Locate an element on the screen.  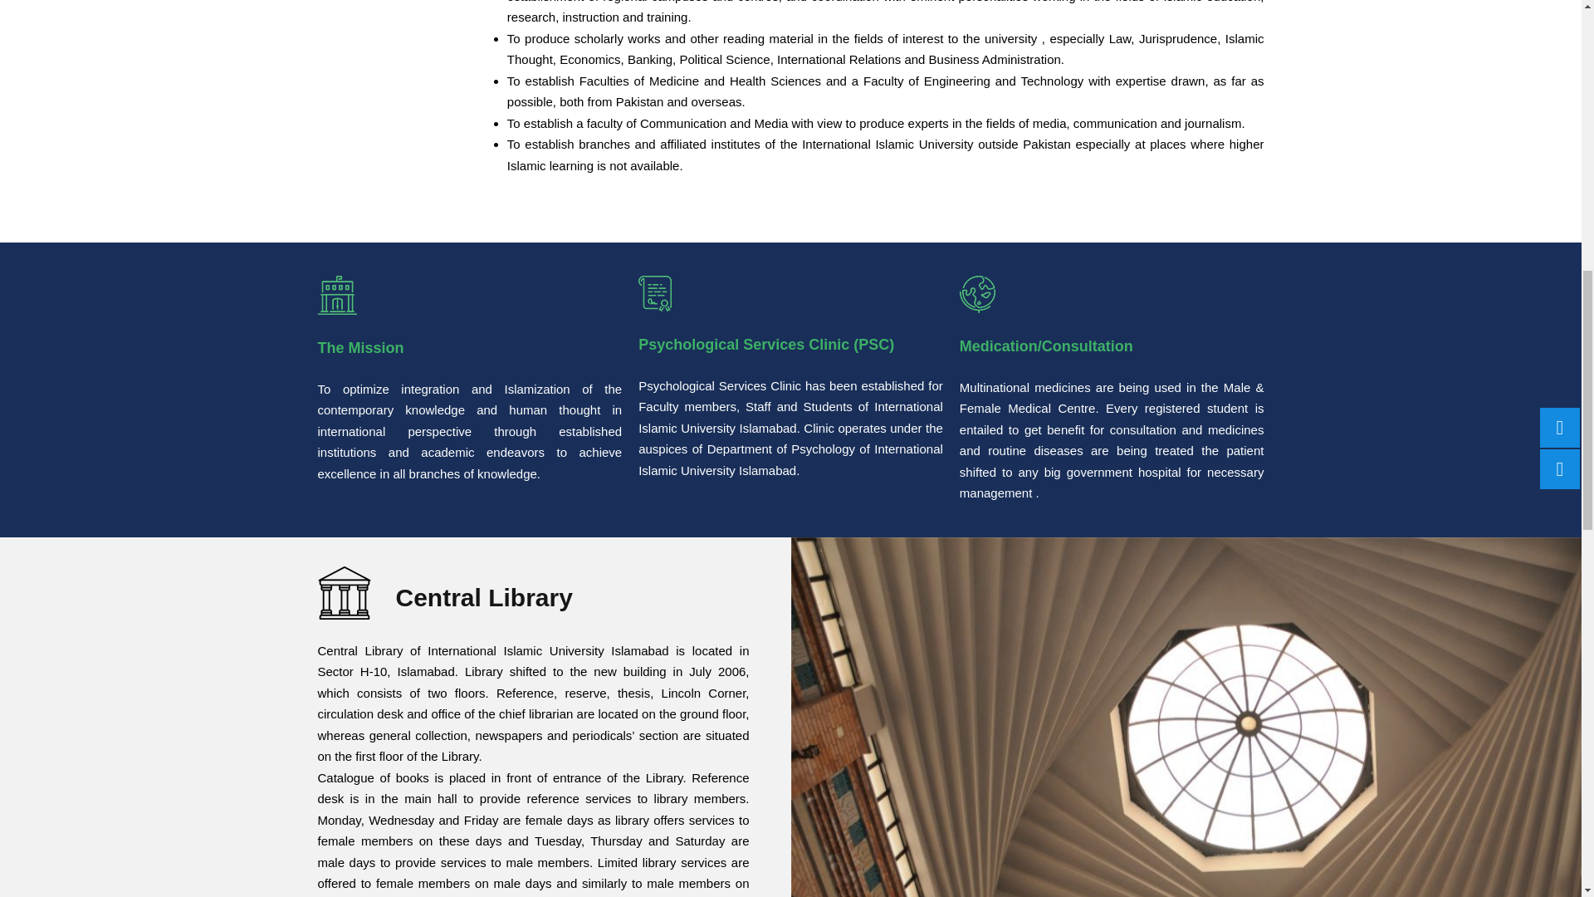
col-icon-3 is located at coordinates (654, 292).